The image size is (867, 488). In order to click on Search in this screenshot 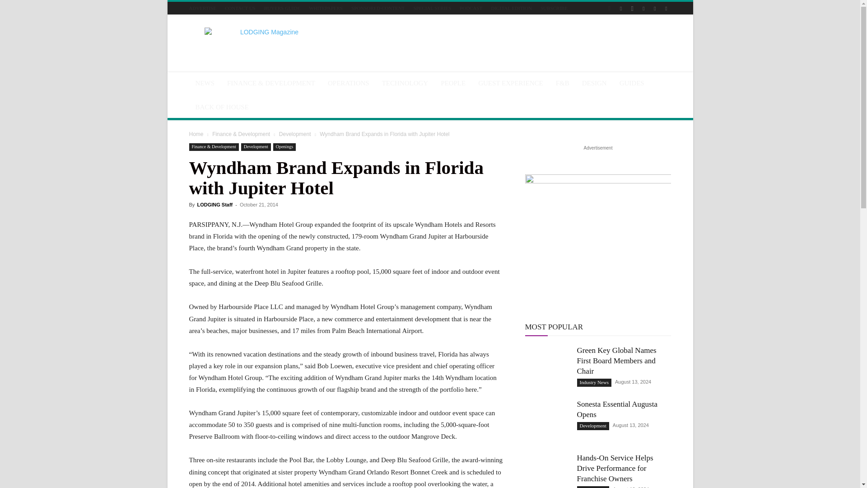, I will do `click(646, 40)`.